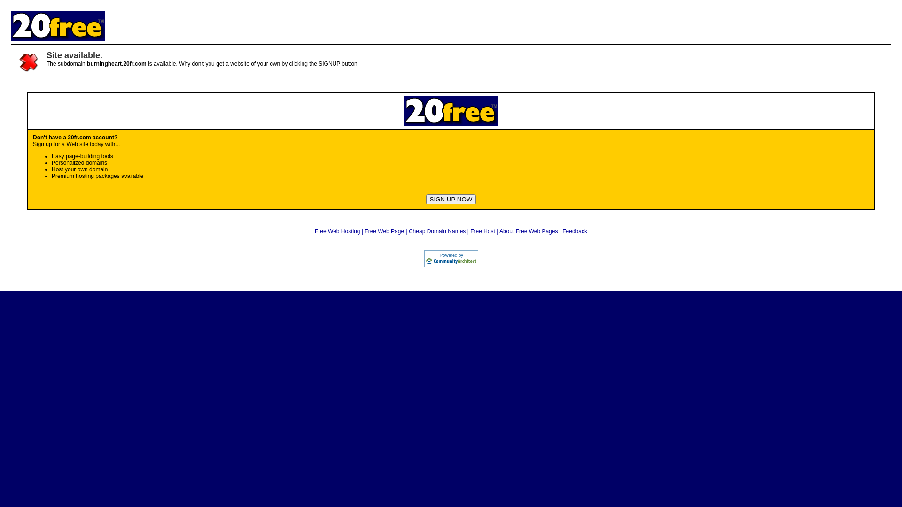 This screenshot has height=507, width=902. What do you see at coordinates (437, 231) in the screenshot?
I see `Cheap Domain Names` at bounding box center [437, 231].